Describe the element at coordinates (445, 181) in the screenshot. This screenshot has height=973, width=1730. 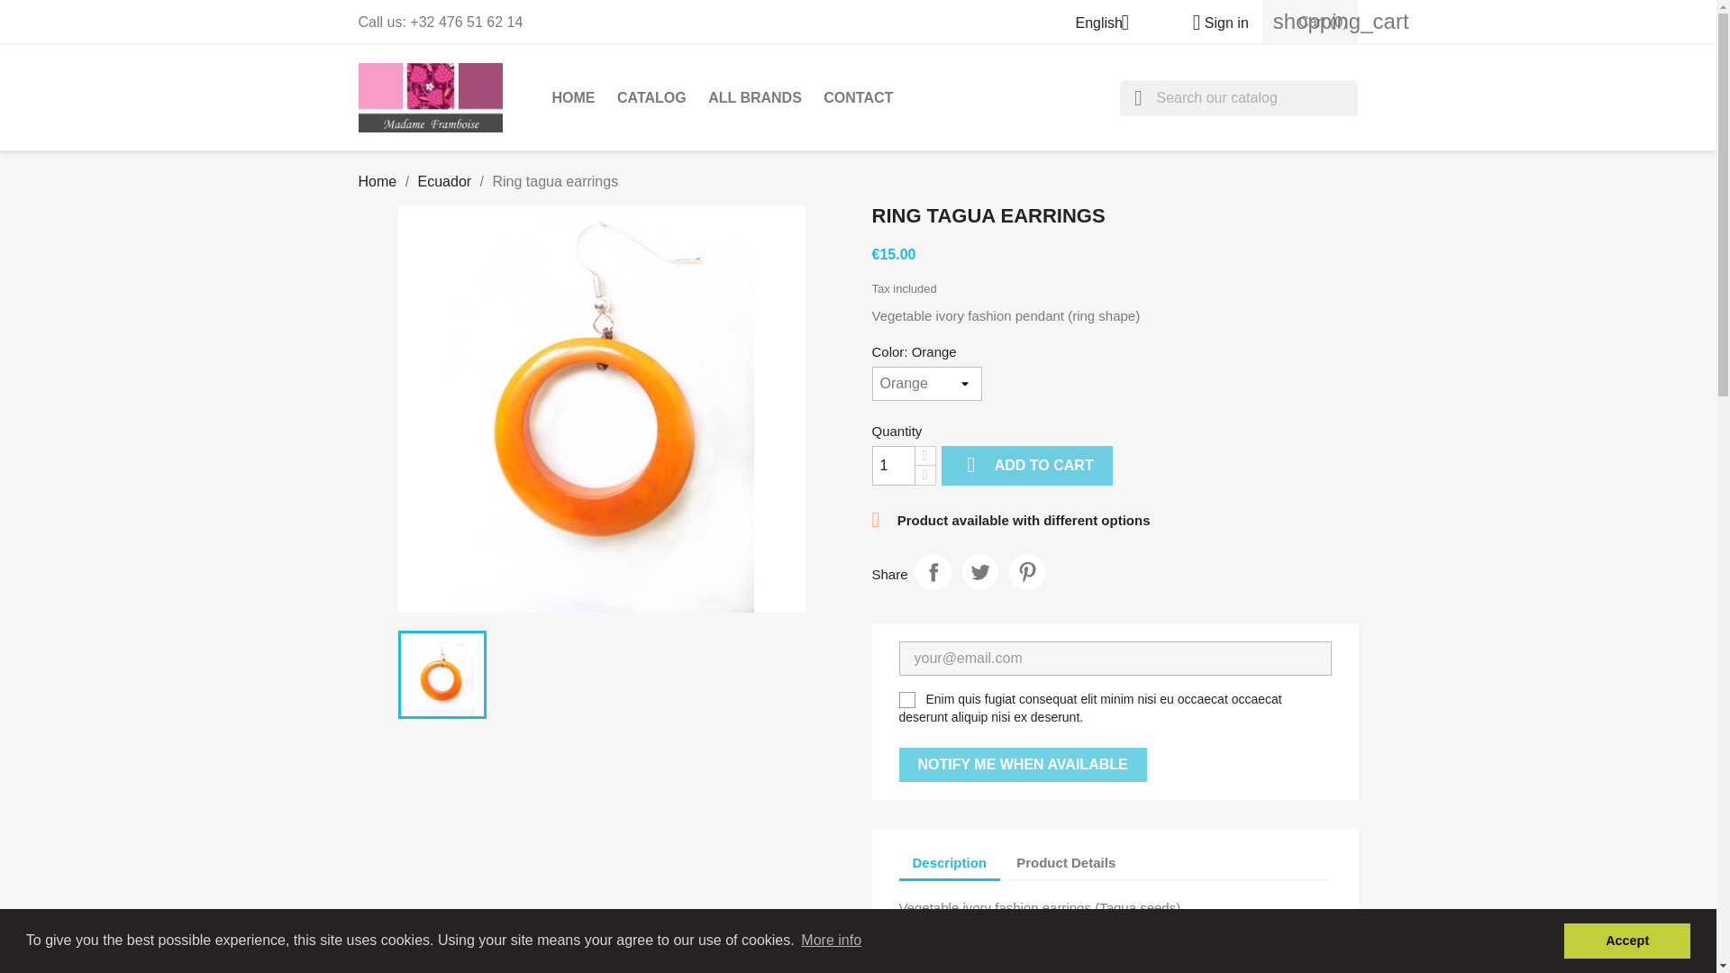
I see `Ecuador` at that location.